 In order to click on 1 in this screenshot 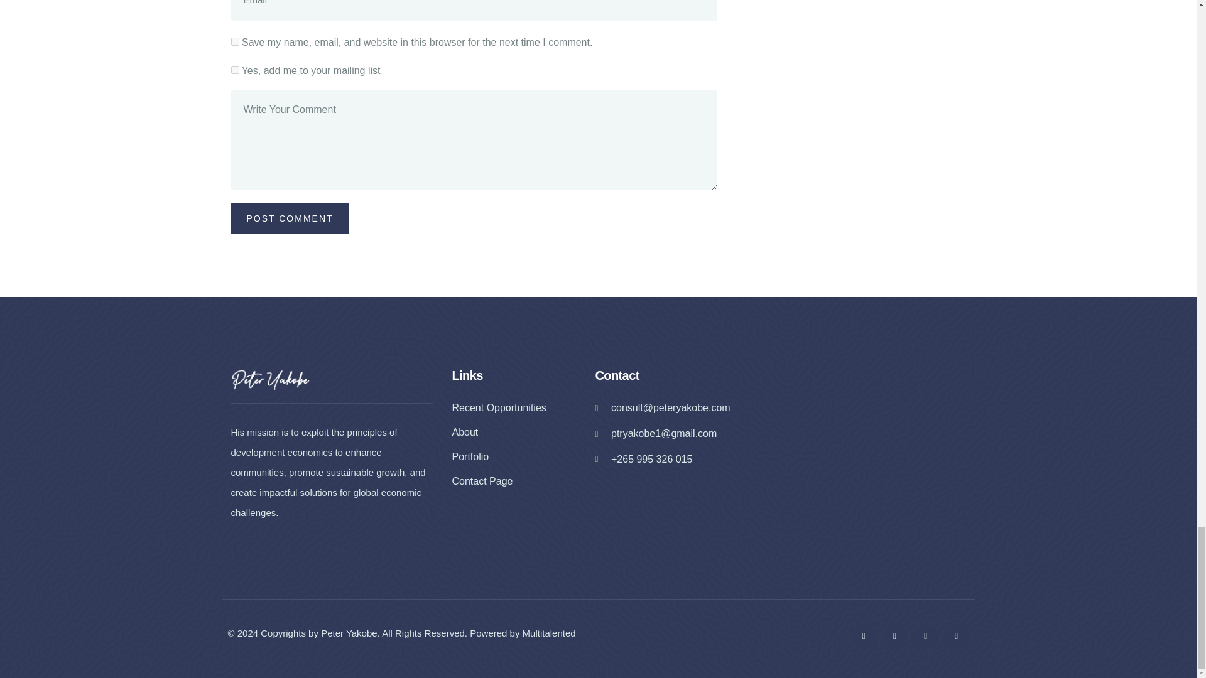, I will do `click(235, 69)`.